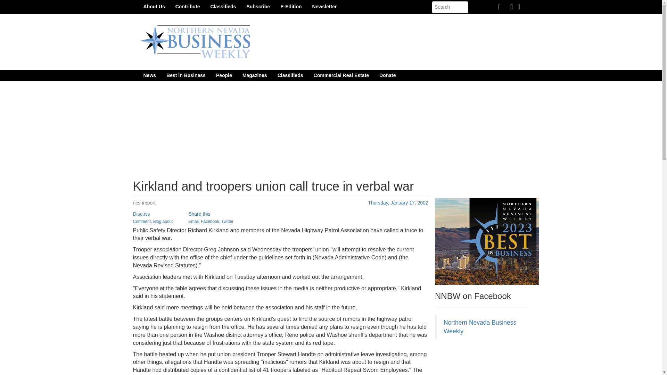 This screenshot has width=667, height=375. What do you see at coordinates (186, 75) in the screenshot?
I see `Best in Business` at bounding box center [186, 75].